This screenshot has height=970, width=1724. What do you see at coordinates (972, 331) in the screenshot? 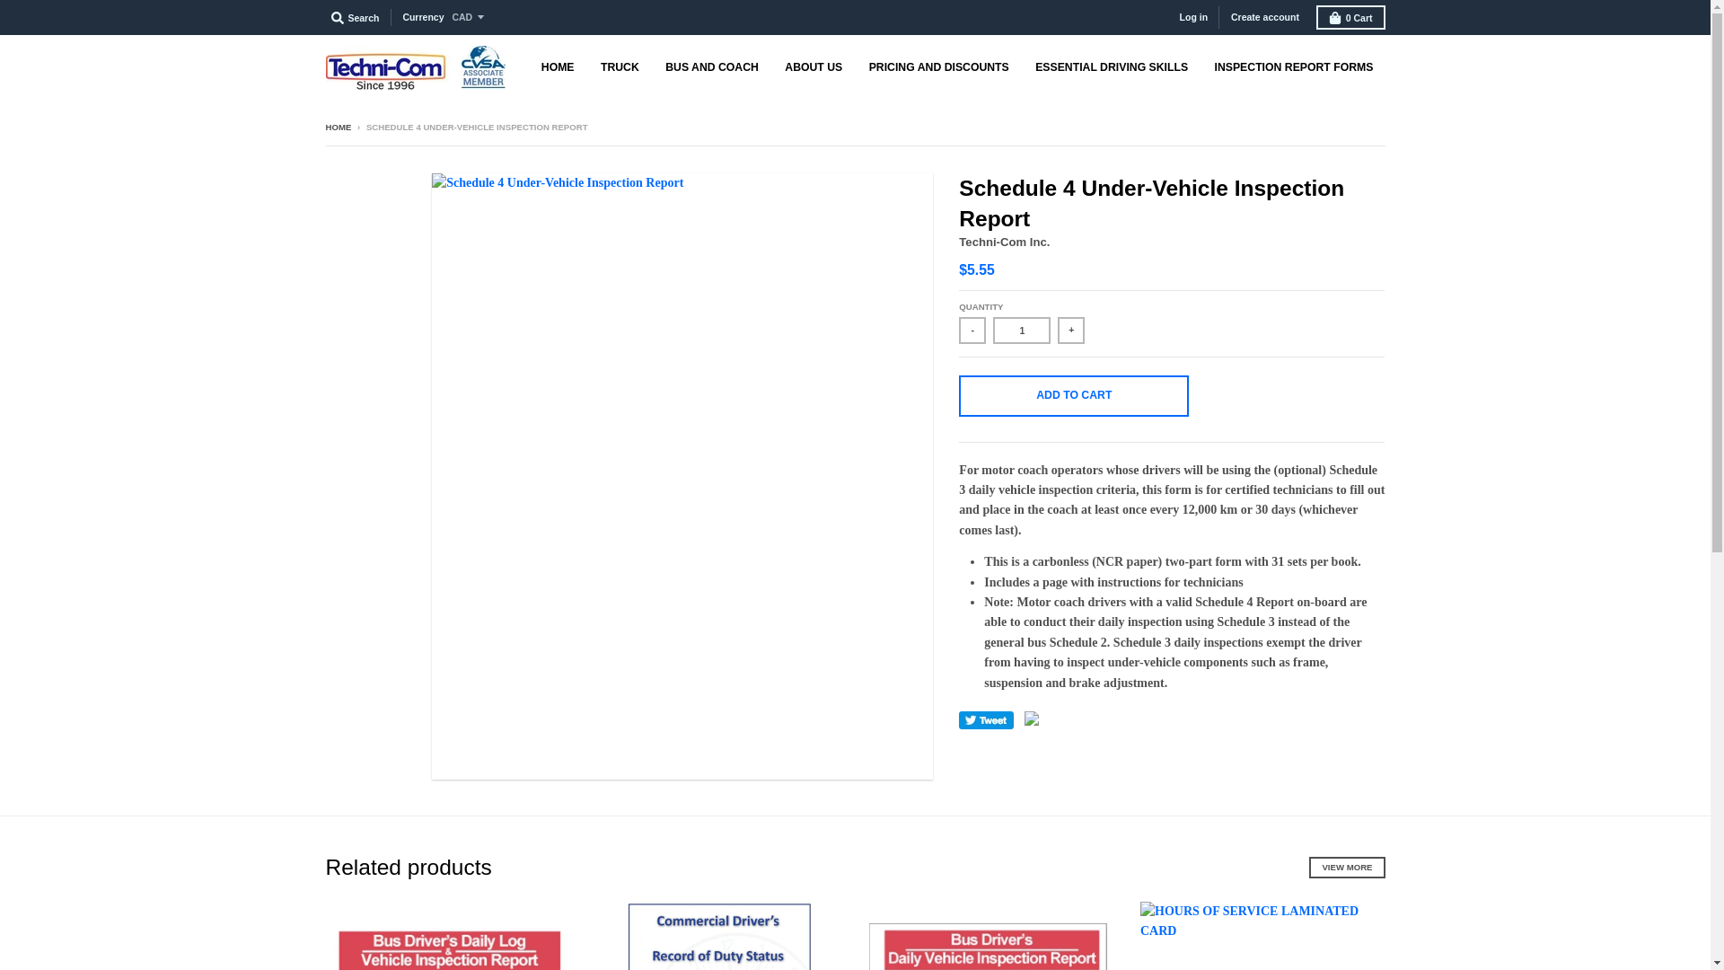
I see `-` at bounding box center [972, 331].